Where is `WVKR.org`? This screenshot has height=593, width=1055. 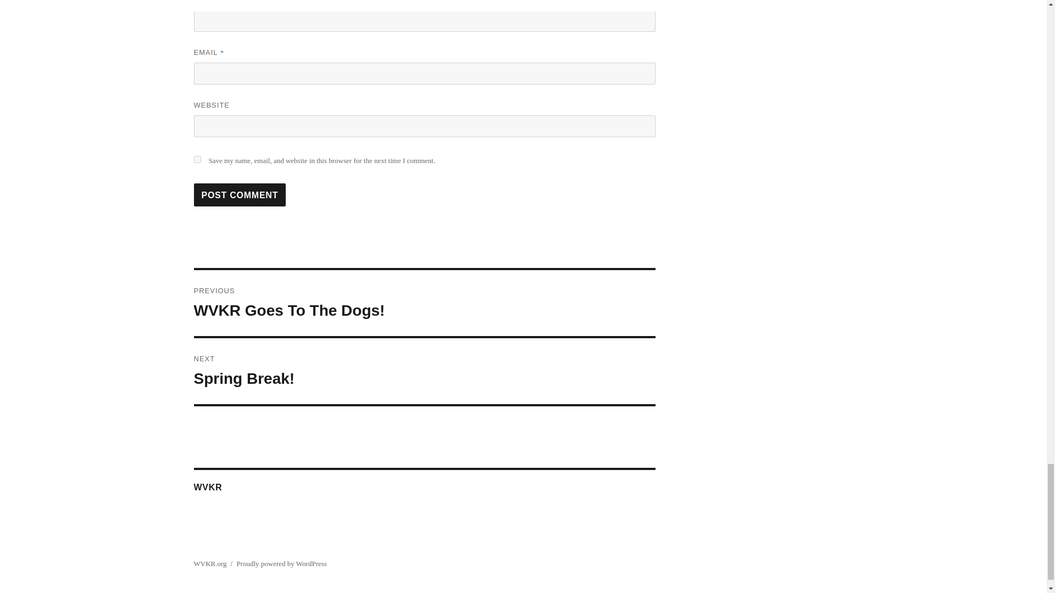
WVKR.org is located at coordinates (210, 563).